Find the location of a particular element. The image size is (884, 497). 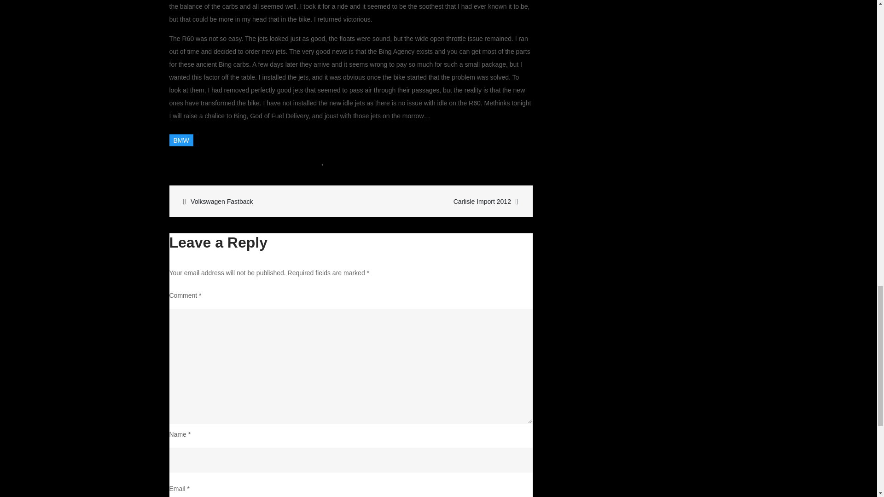

Carlisle Import 2012 is located at coordinates (441, 202).